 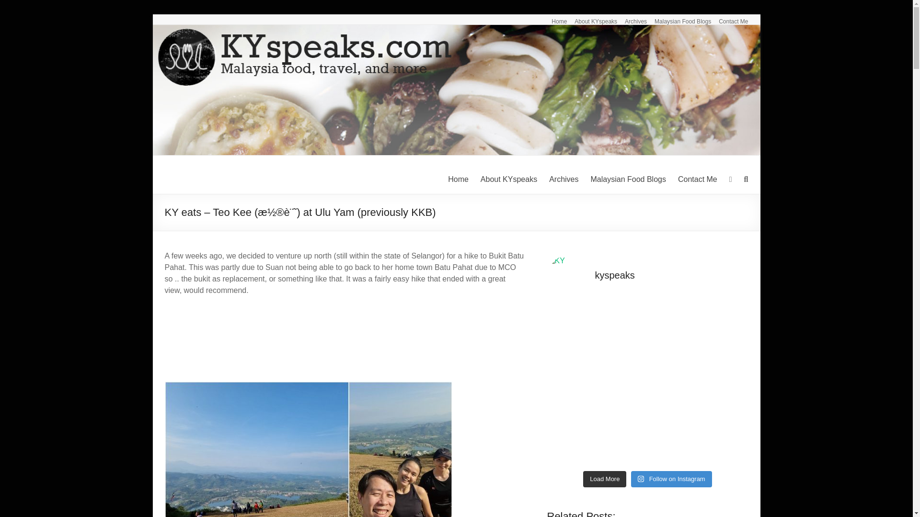 I want to click on Home, so click(x=555, y=19).